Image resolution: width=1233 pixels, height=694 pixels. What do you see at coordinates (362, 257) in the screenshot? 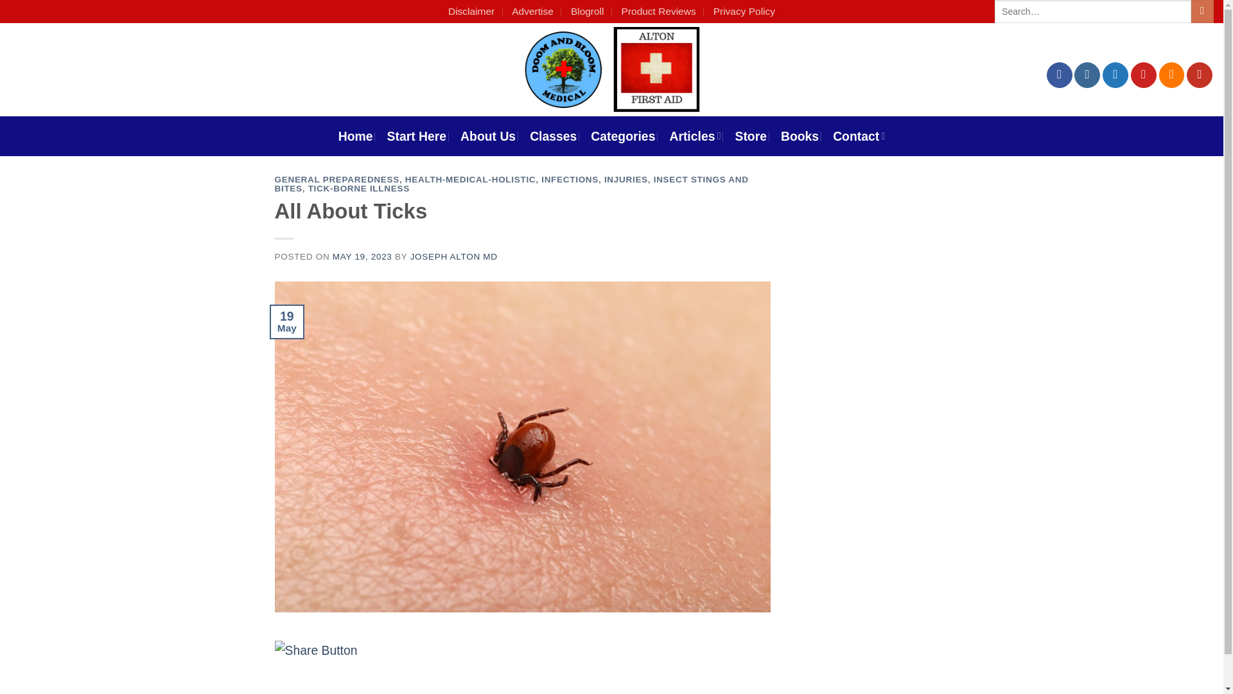
I see `MAY 19, 2023` at bounding box center [362, 257].